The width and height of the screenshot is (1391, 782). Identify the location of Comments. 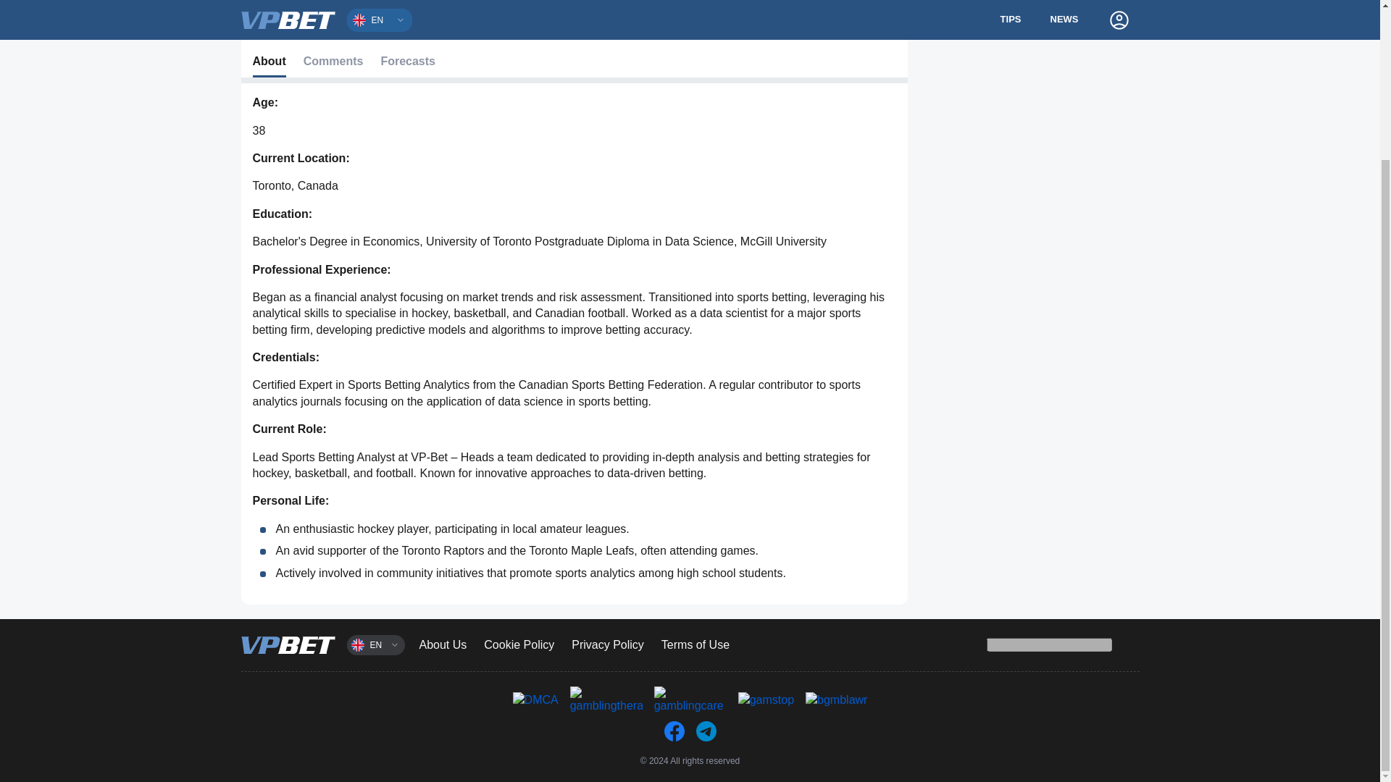
(333, 62).